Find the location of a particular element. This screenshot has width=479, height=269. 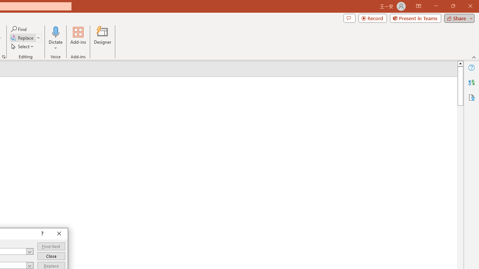

Find Next is located at coordinates (51, 247).